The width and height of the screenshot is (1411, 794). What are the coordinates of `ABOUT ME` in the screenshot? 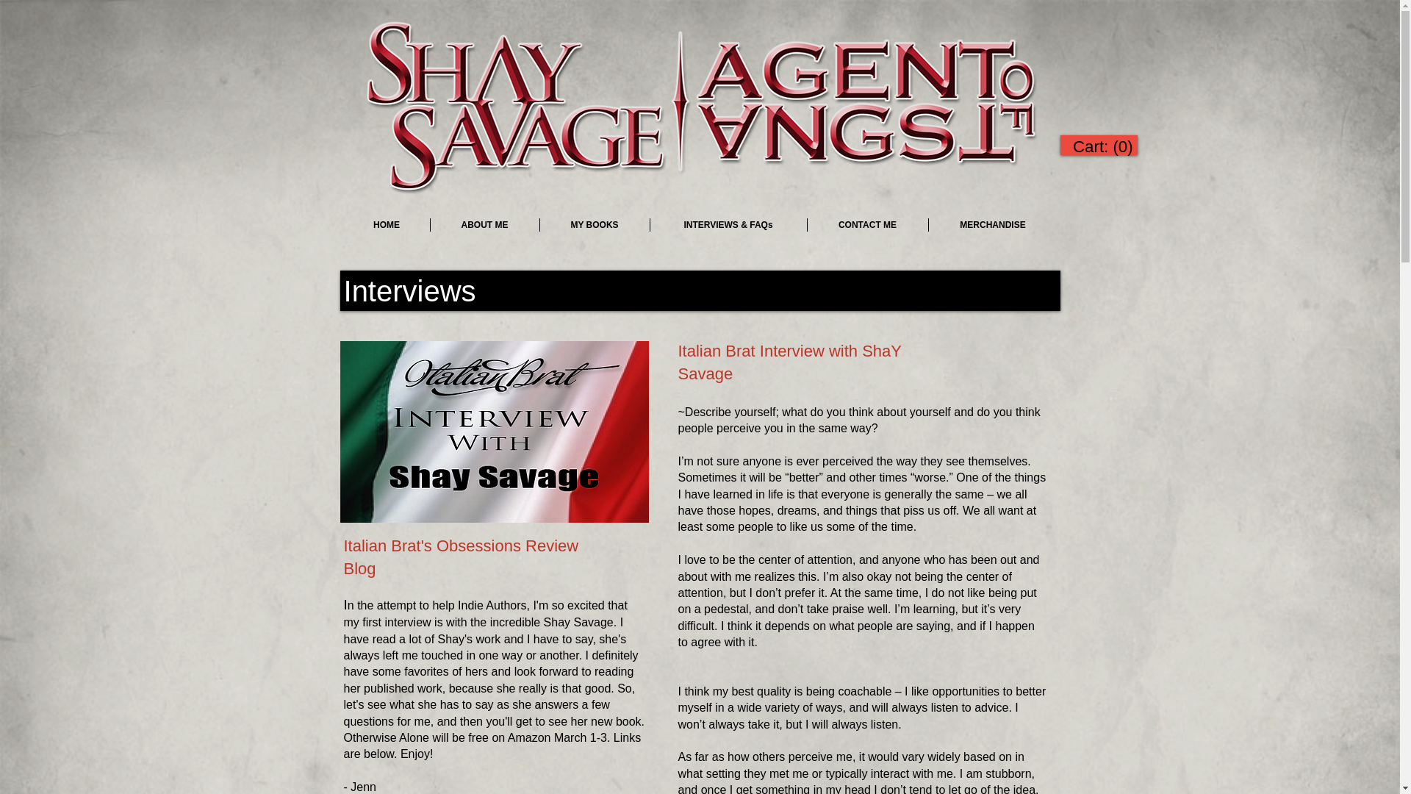 It's located at (484, 225).